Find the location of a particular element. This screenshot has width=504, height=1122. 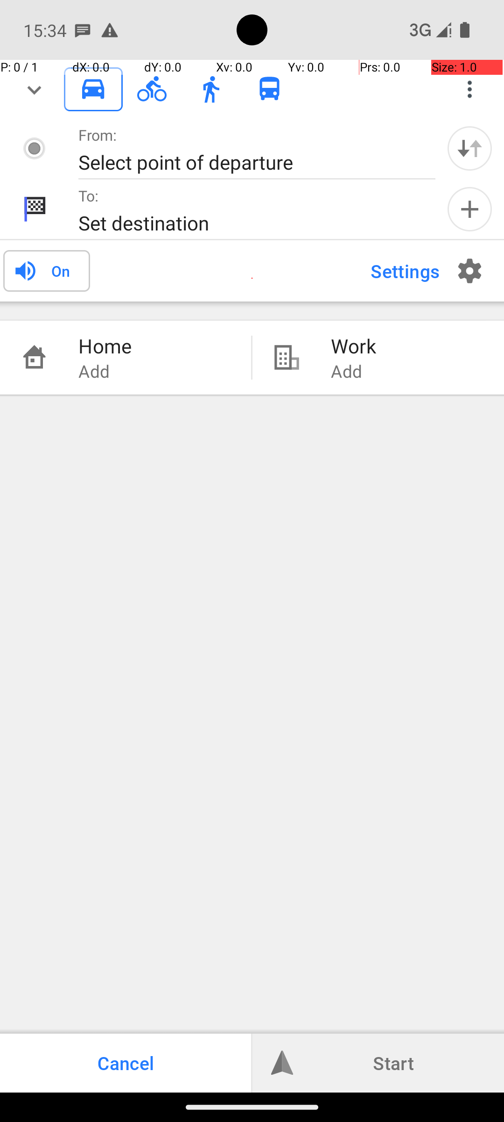

Walking unchecked is located at coordinates (211, 89).